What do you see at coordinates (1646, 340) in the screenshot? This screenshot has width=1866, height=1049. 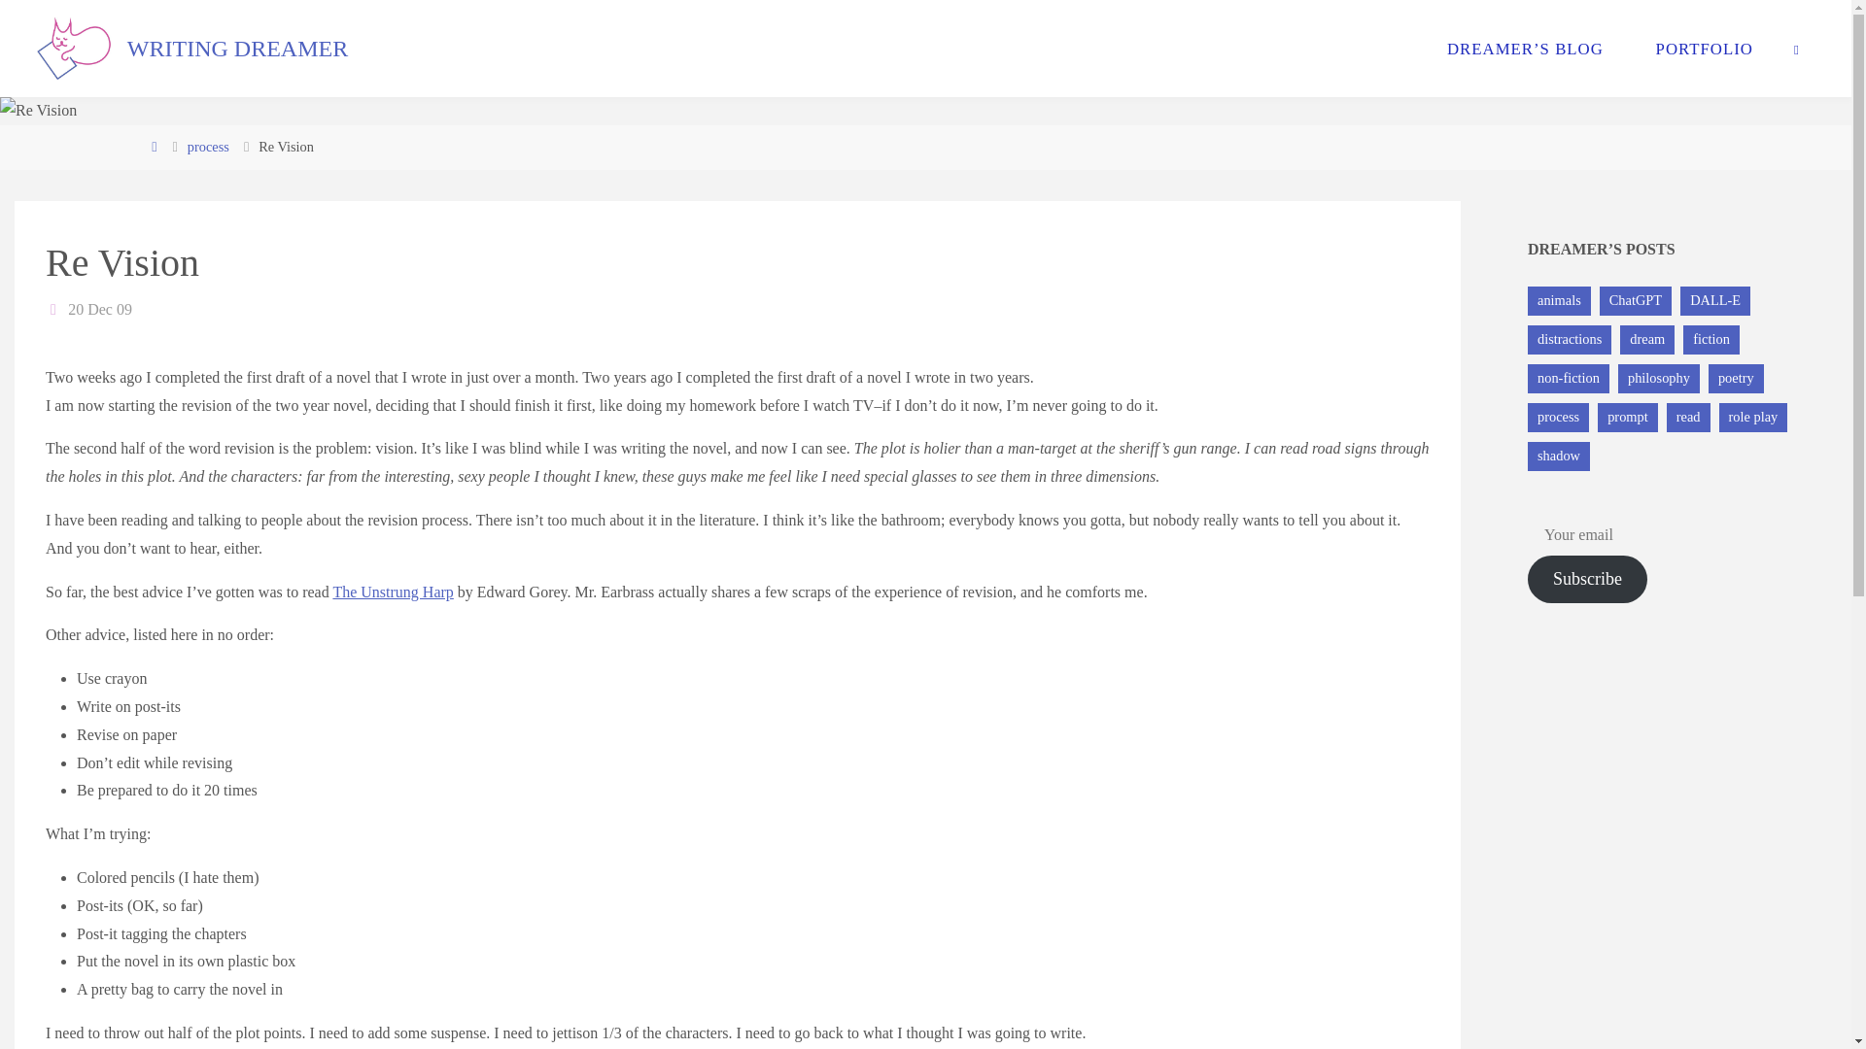 I see `dream` at bounding box center [1646, 340].